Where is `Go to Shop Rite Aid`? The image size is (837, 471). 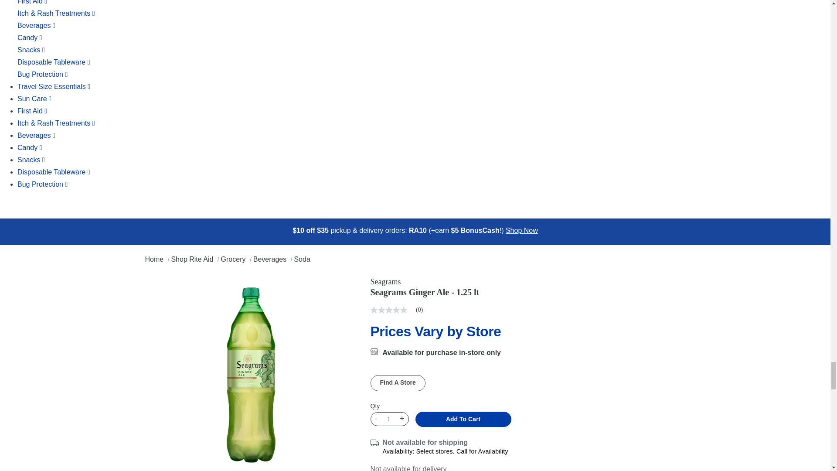
Go to Shop Rite Aid is located at coordinates (193, 259).